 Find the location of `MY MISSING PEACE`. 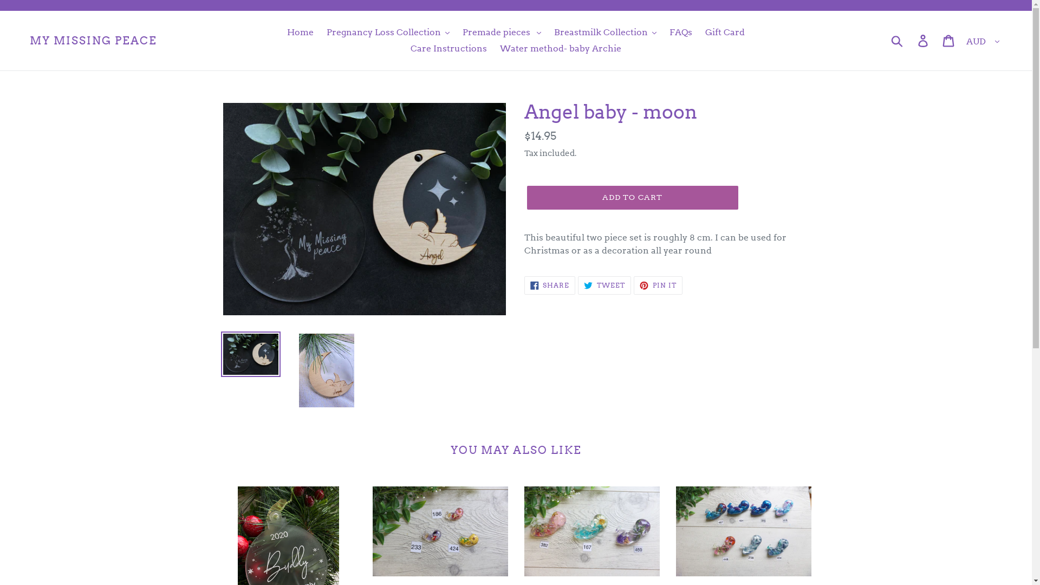

MY MISSING PEACE is located at coordinates (93, 41).